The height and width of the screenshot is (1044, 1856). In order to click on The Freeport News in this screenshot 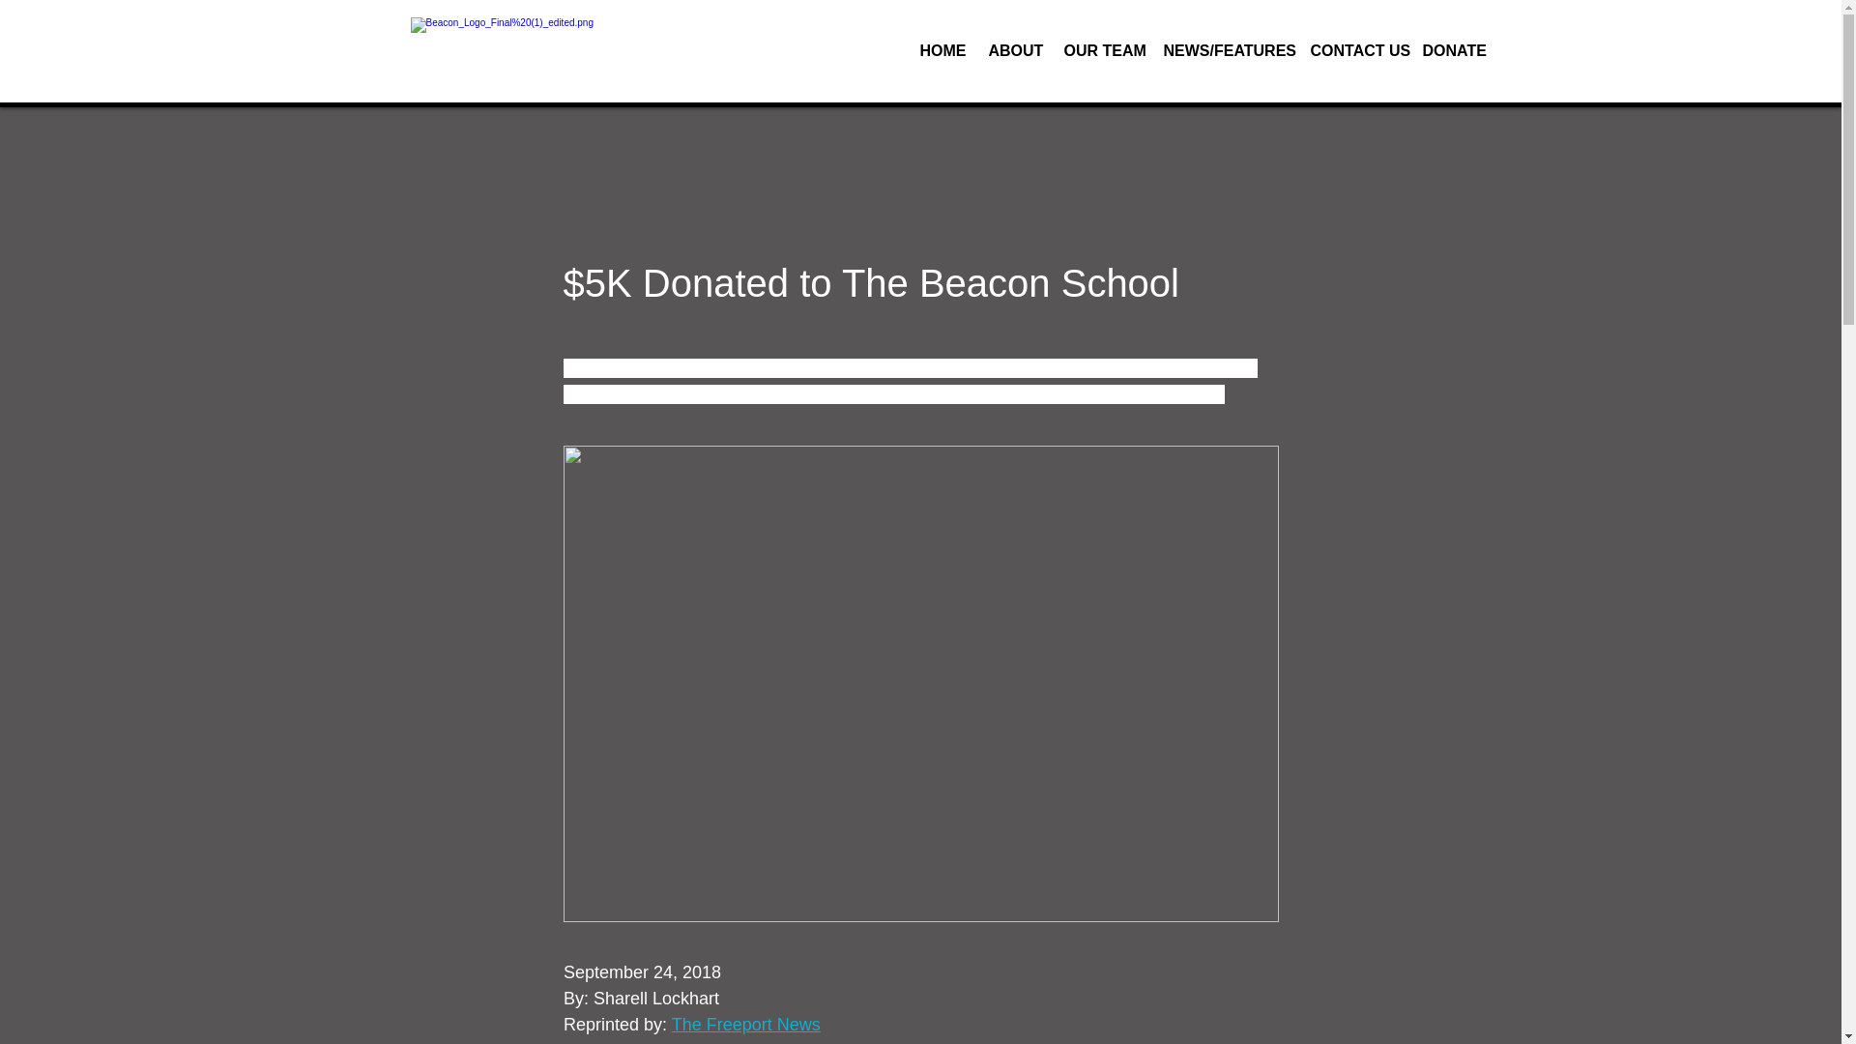, I will do `click(744, 1025)`.